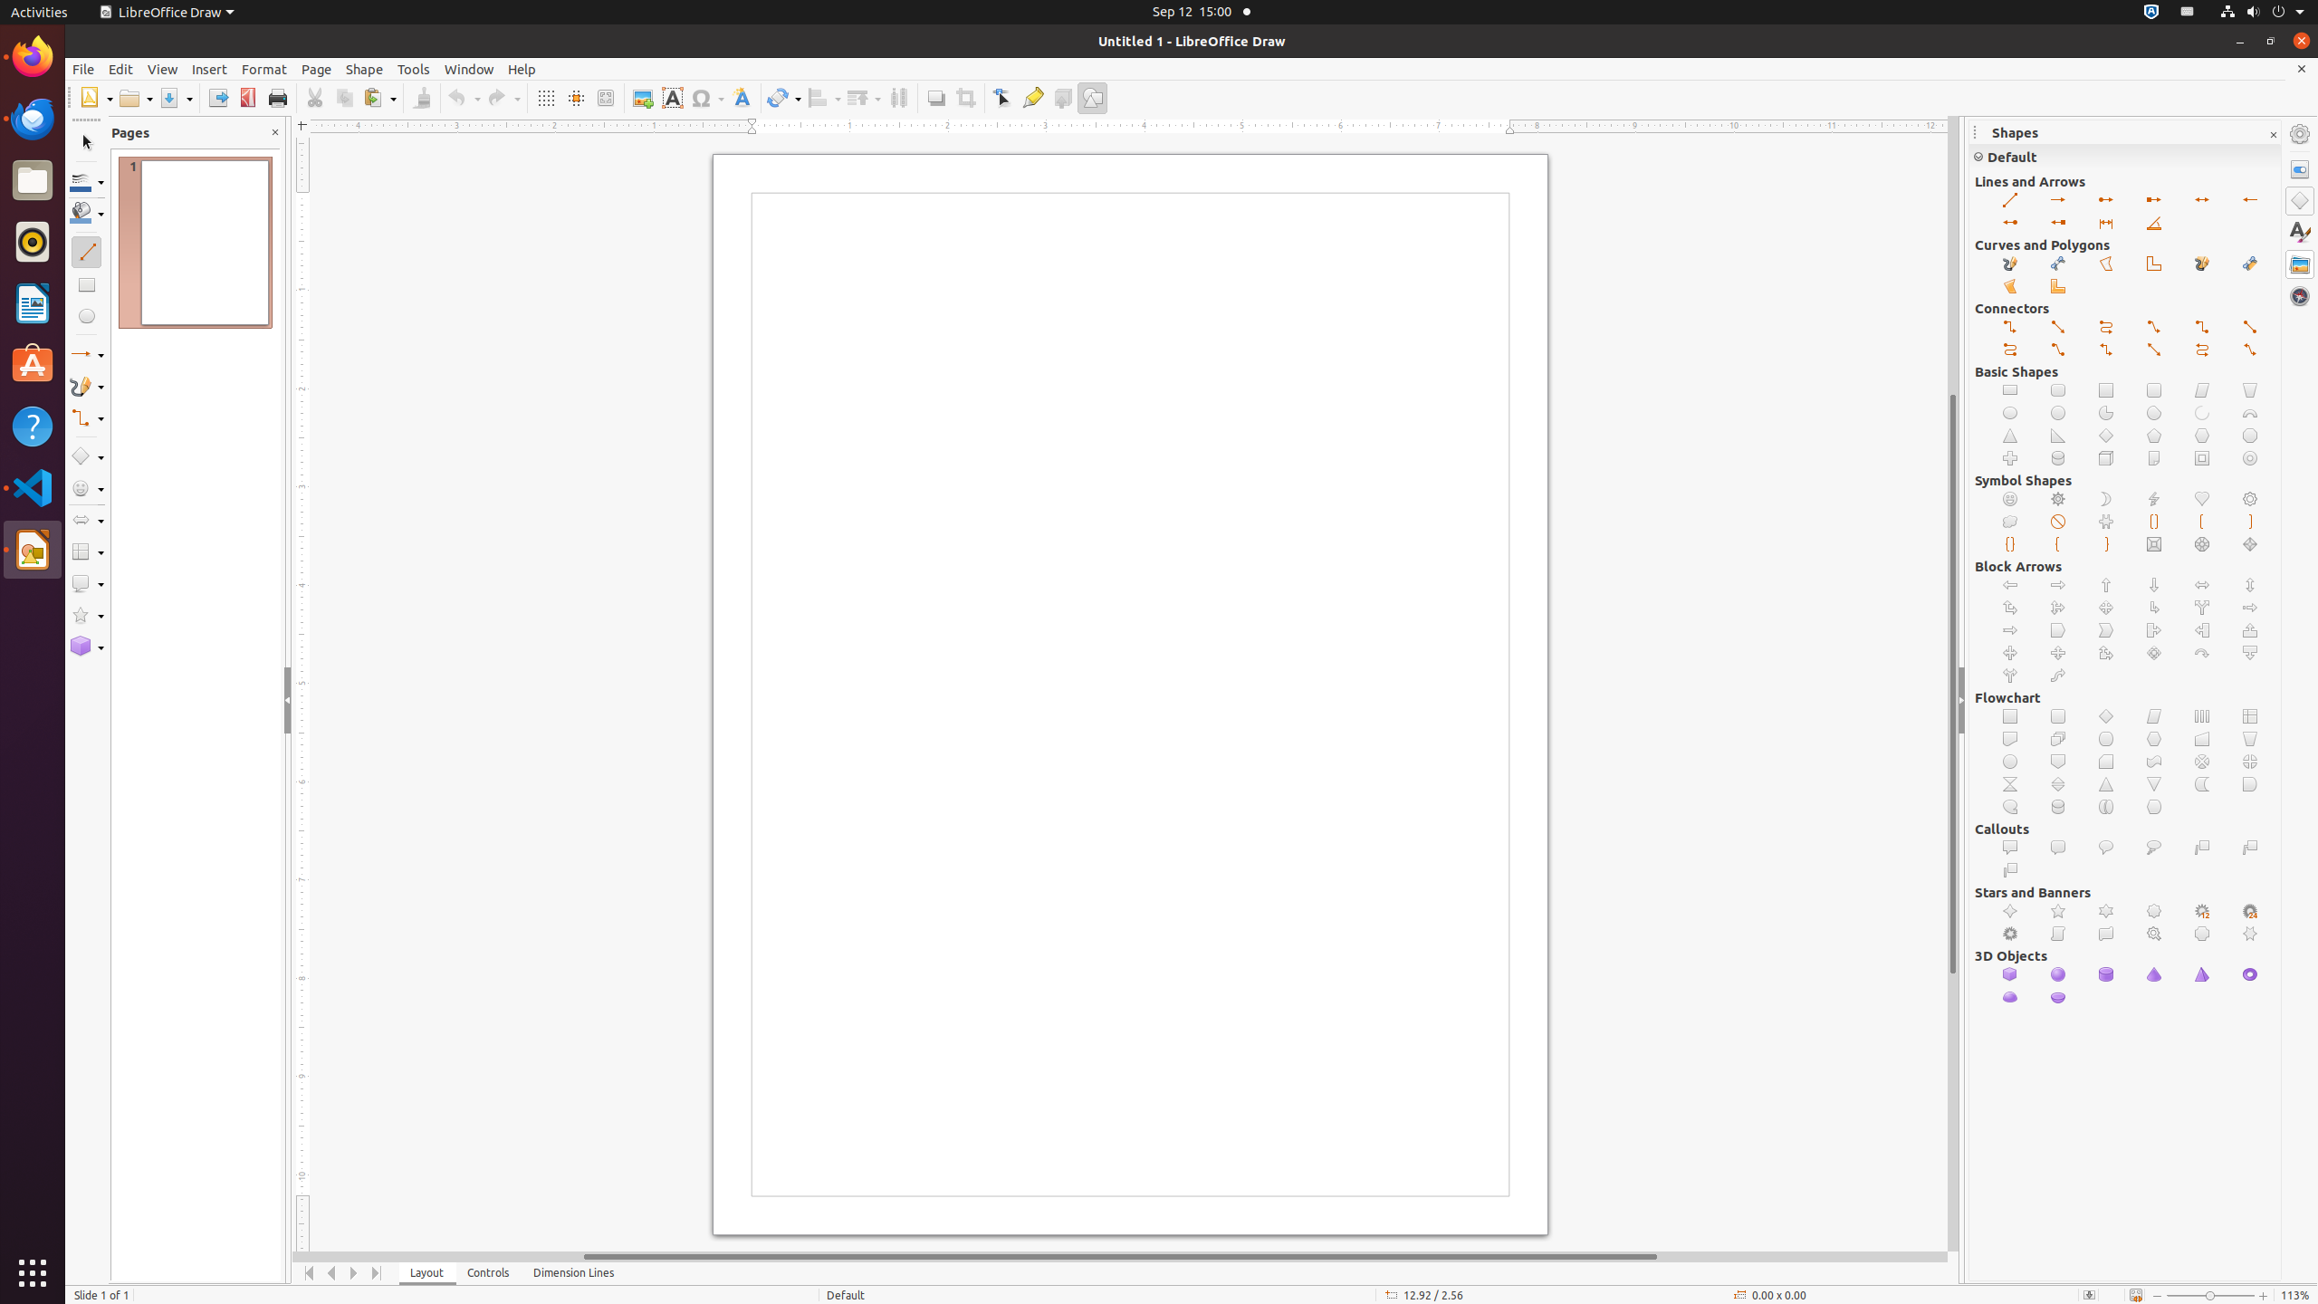  I want to click on 4-way Arrow, so click(2106, 609).